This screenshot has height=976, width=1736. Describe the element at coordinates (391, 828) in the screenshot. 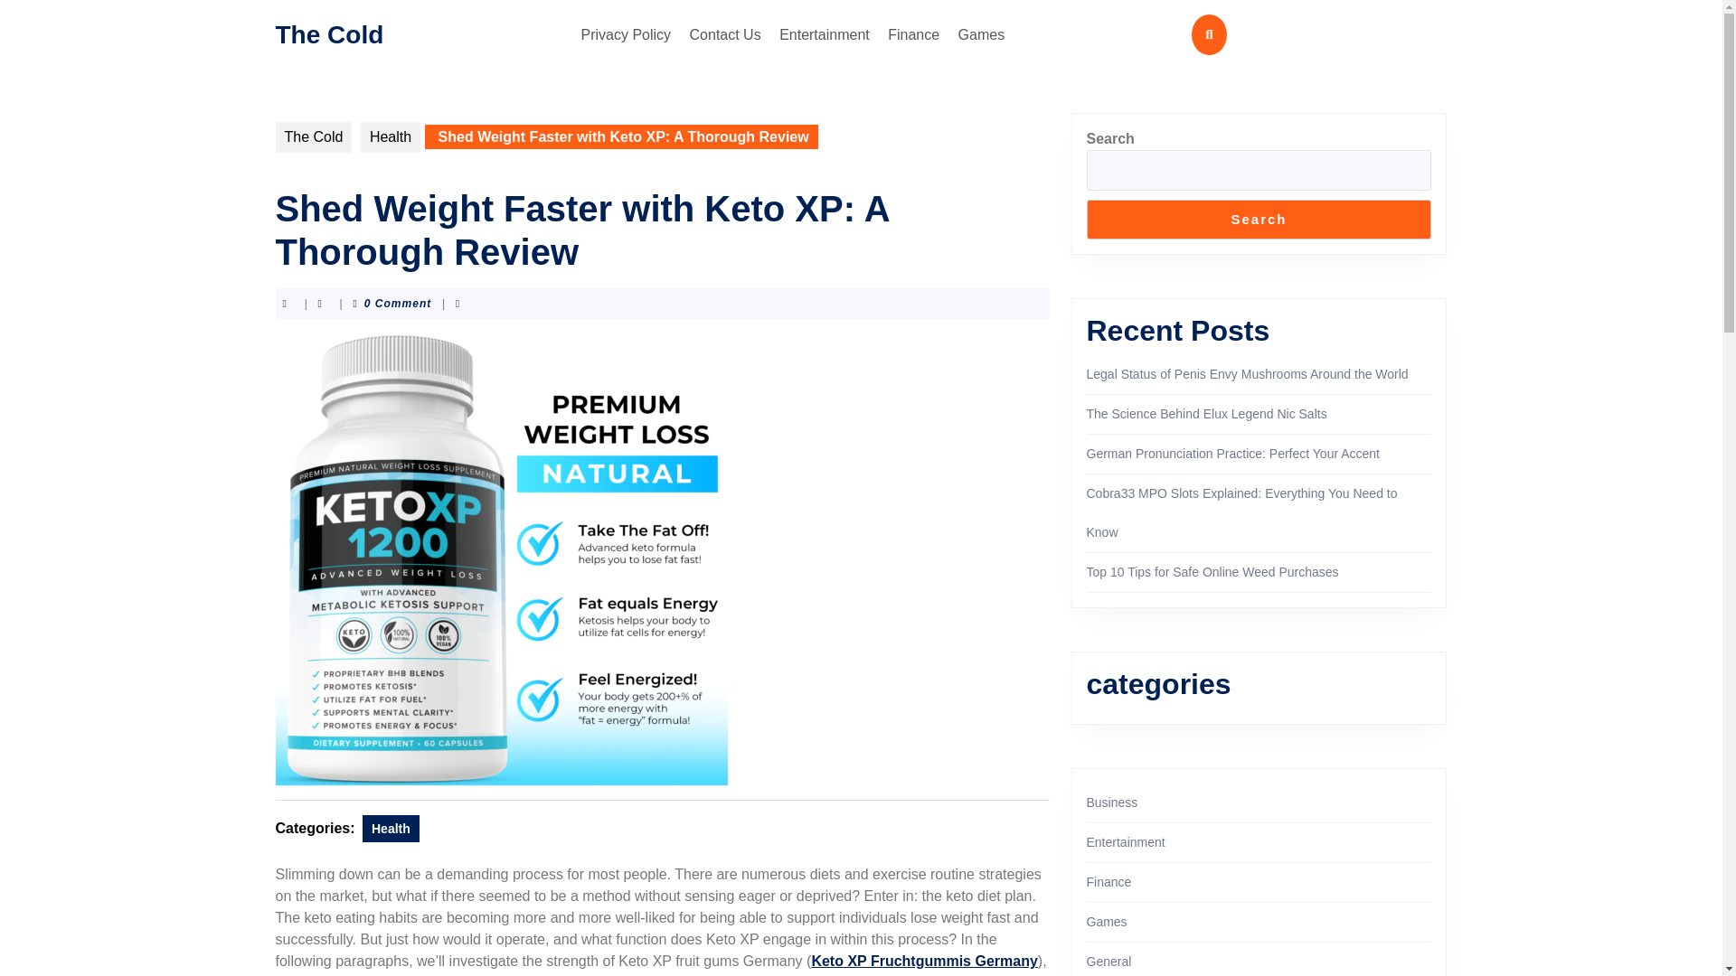

I see `Health` at that location.